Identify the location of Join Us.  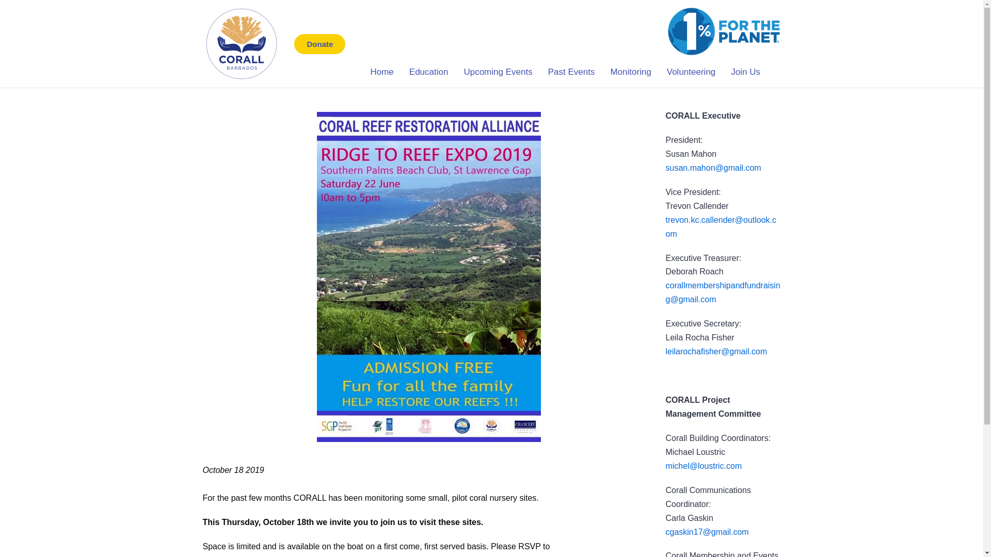
(745, 72).